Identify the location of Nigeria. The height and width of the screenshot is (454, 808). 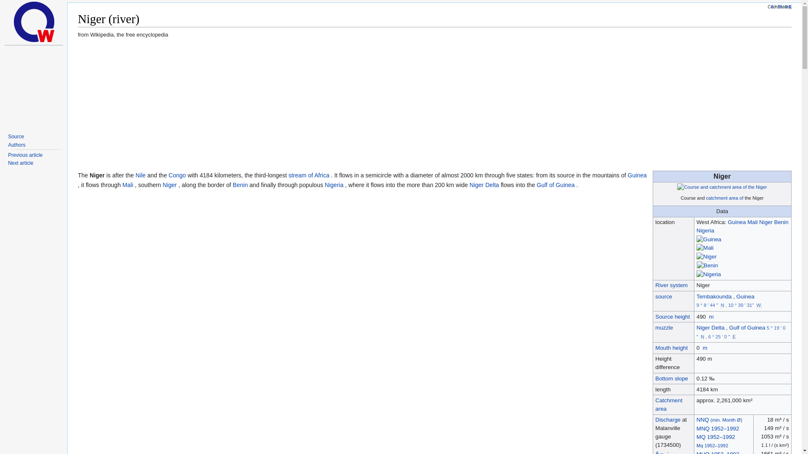
(705, 230).